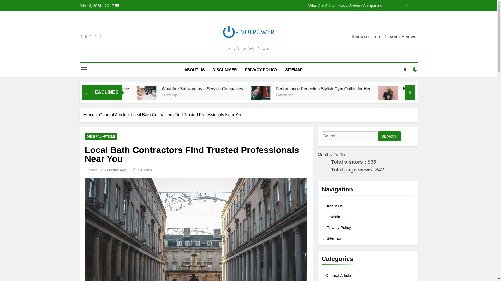 Image resolution: width=501 pixels, height=281 pixels. What do you see at coordinates (225, 69) in the screenshot?
I see `DISCLAIMER` at bounding box center [225, 69].